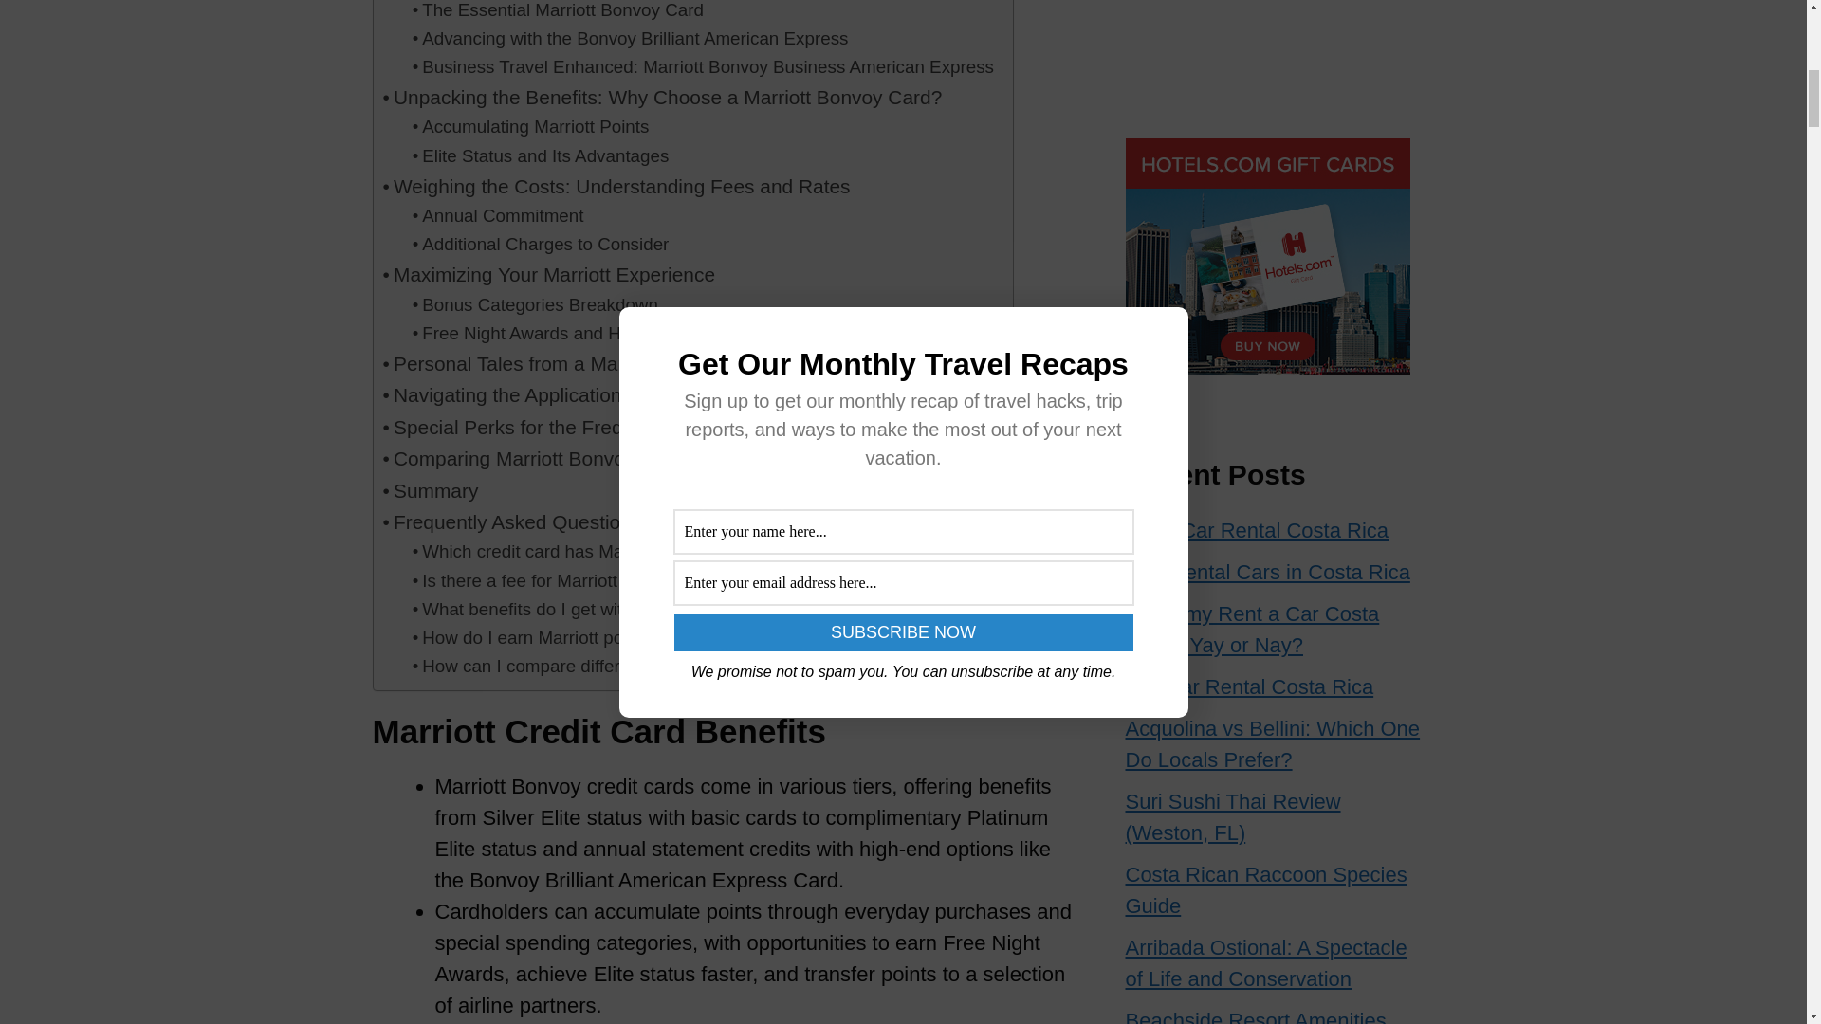 The image size is (1821, 1024). I want to click on Advancing with the Bonvoy Brilliant American Express, so click(630, 38).